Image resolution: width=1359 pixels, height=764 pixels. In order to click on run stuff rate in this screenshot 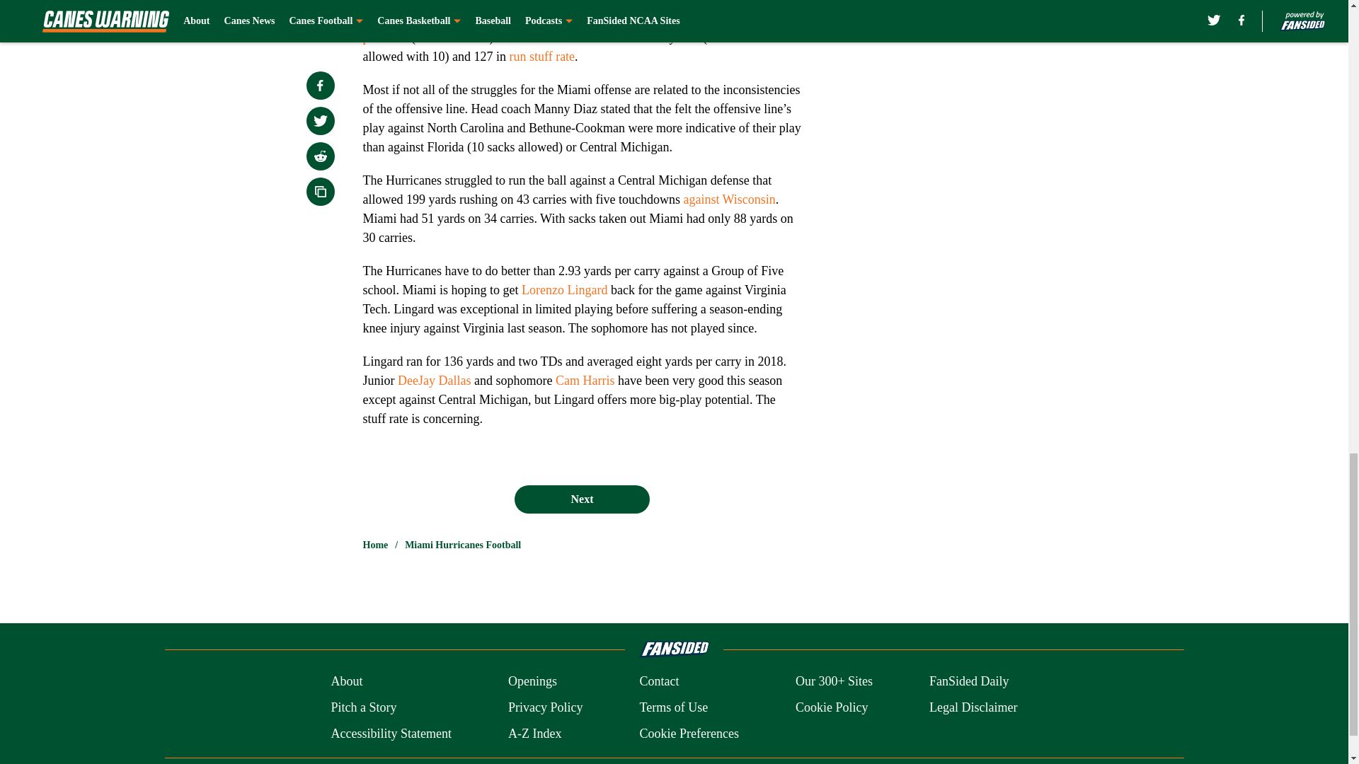, I will do `click(541, 57)`.